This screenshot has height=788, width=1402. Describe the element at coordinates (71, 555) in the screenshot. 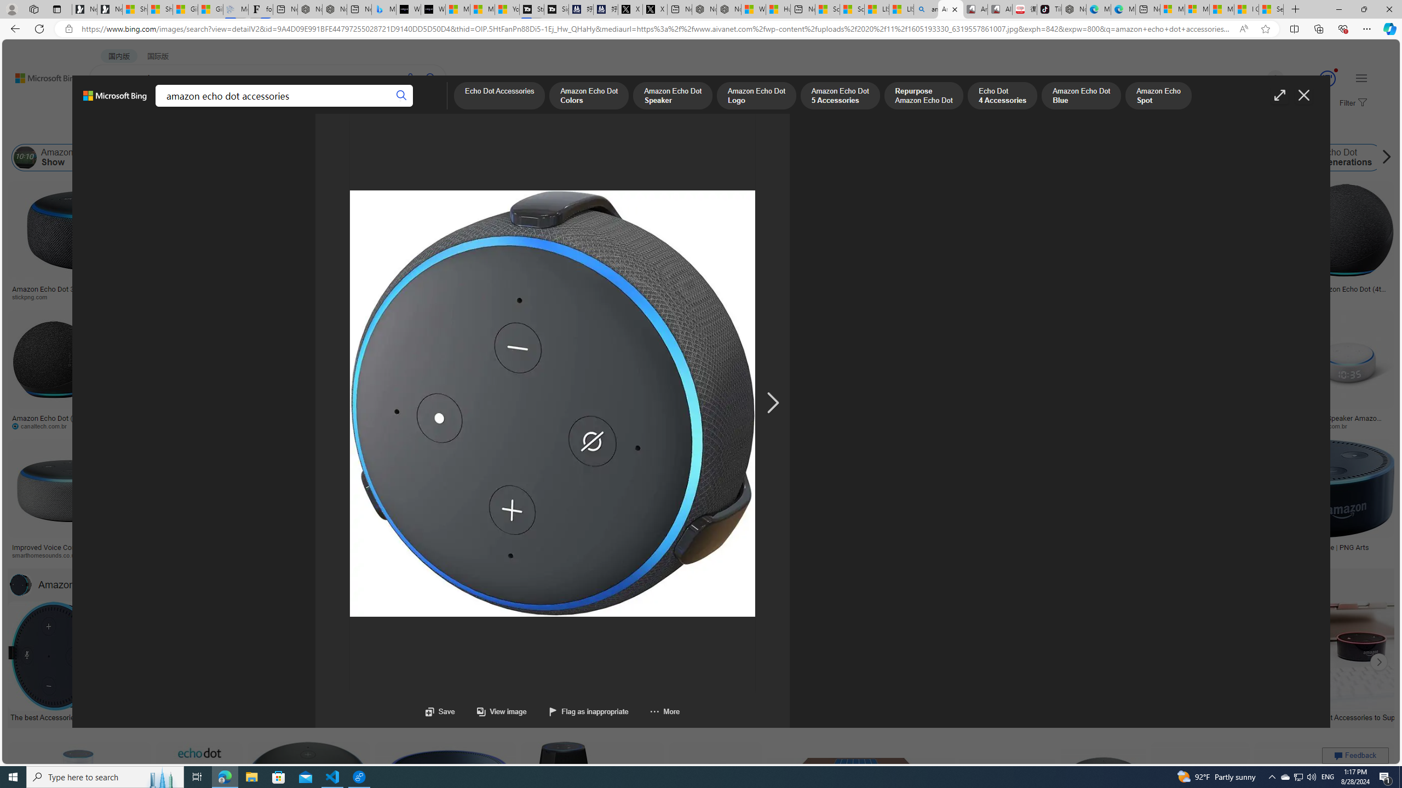

I see `smarthomesounds.co.uk` at that location.